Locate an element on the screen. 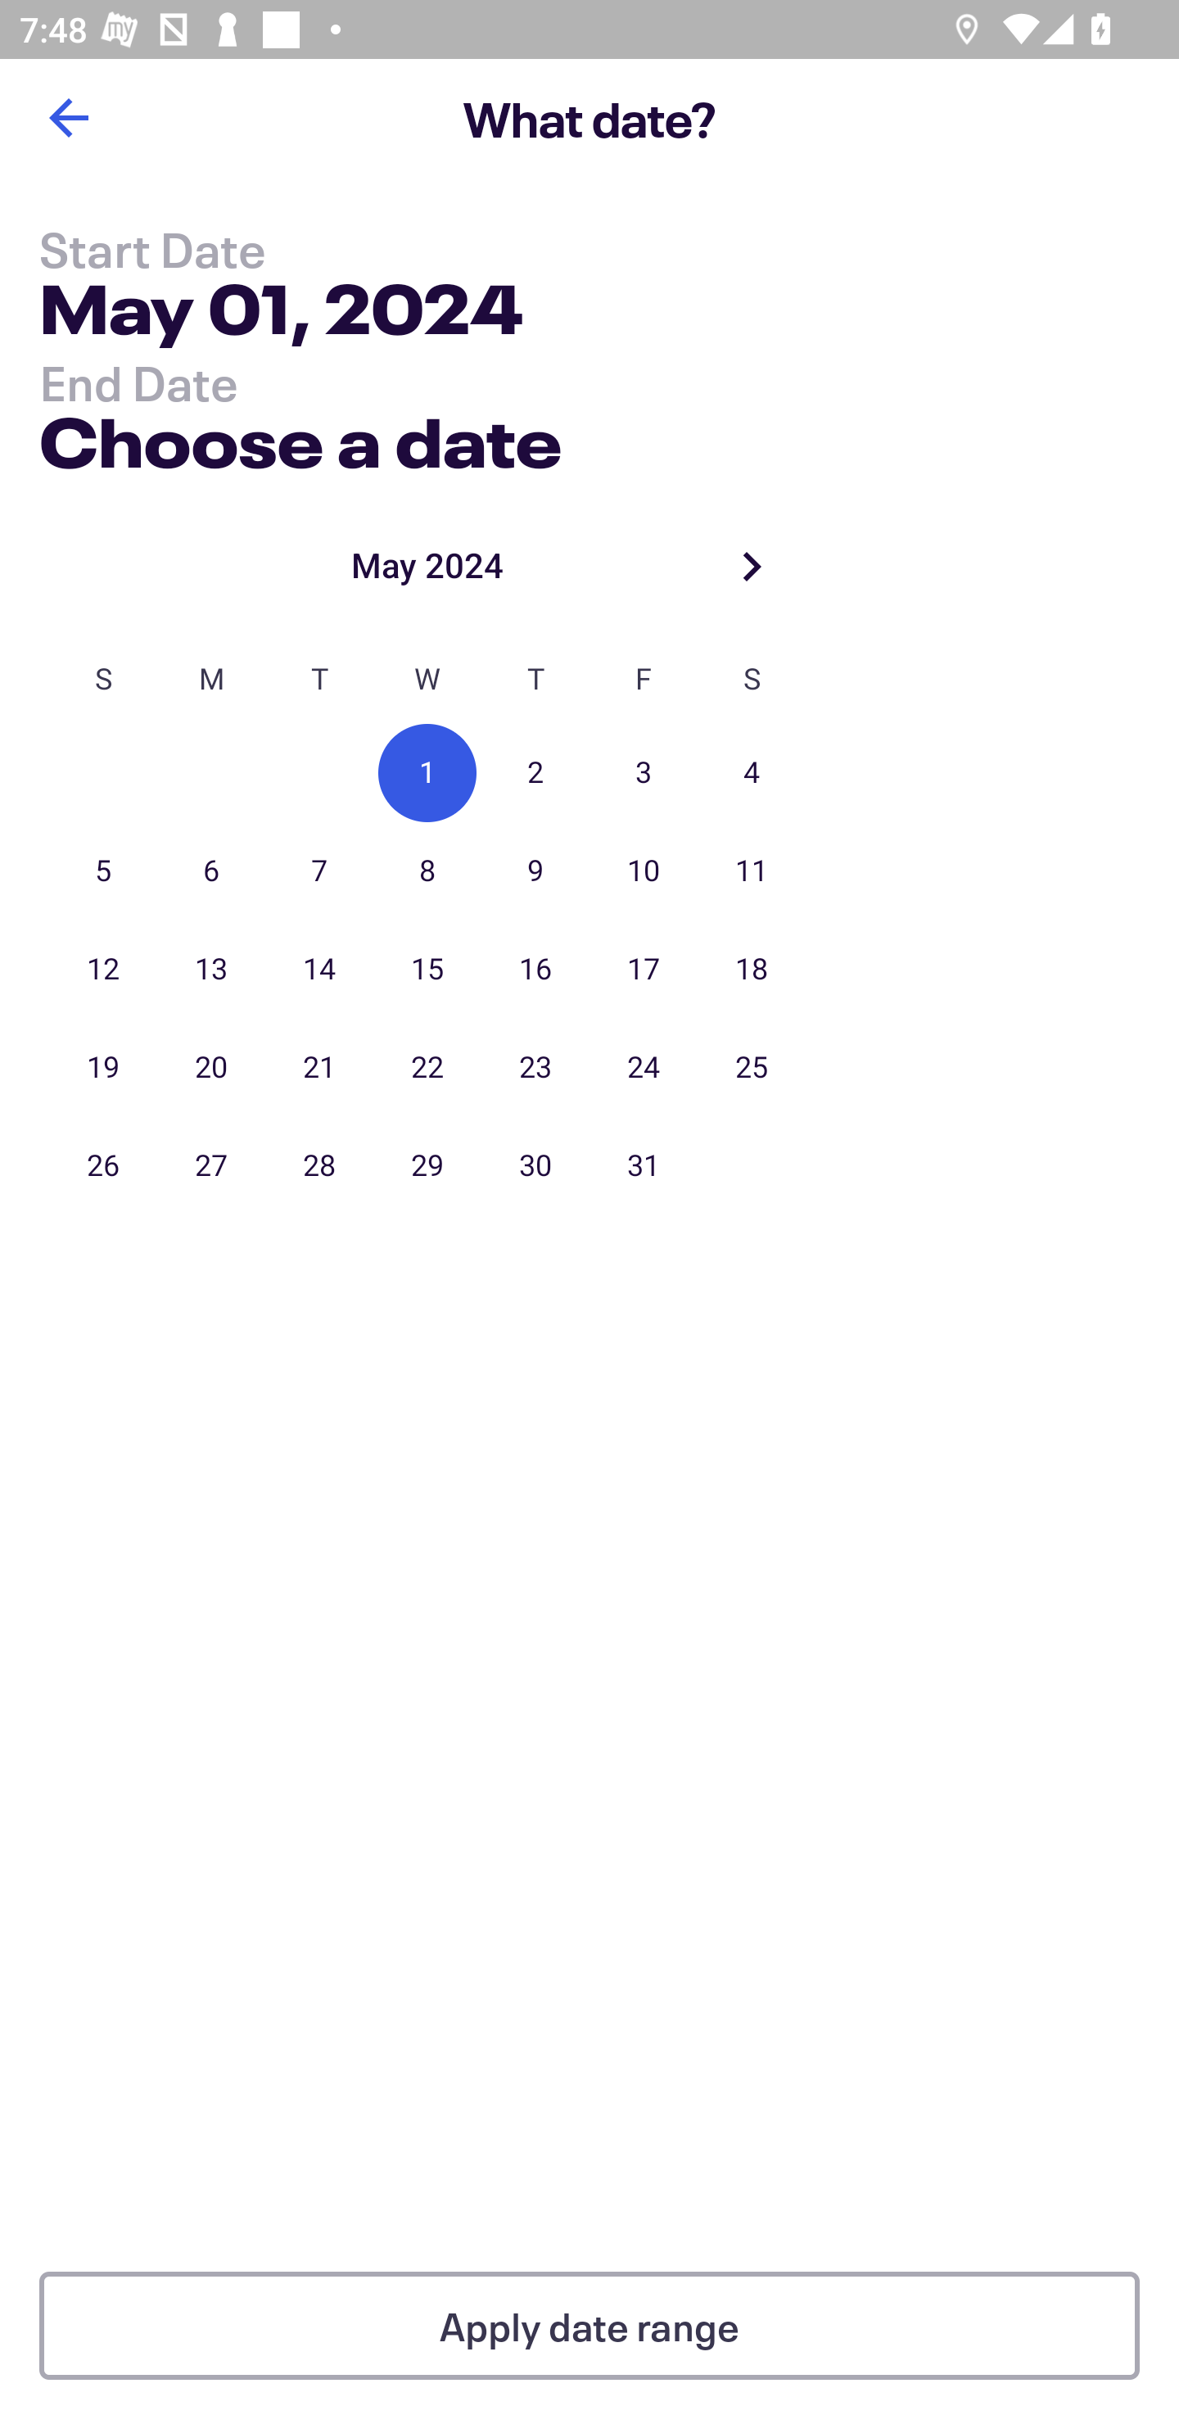  14 14 May 2024 is located at coordinates (319, 970).